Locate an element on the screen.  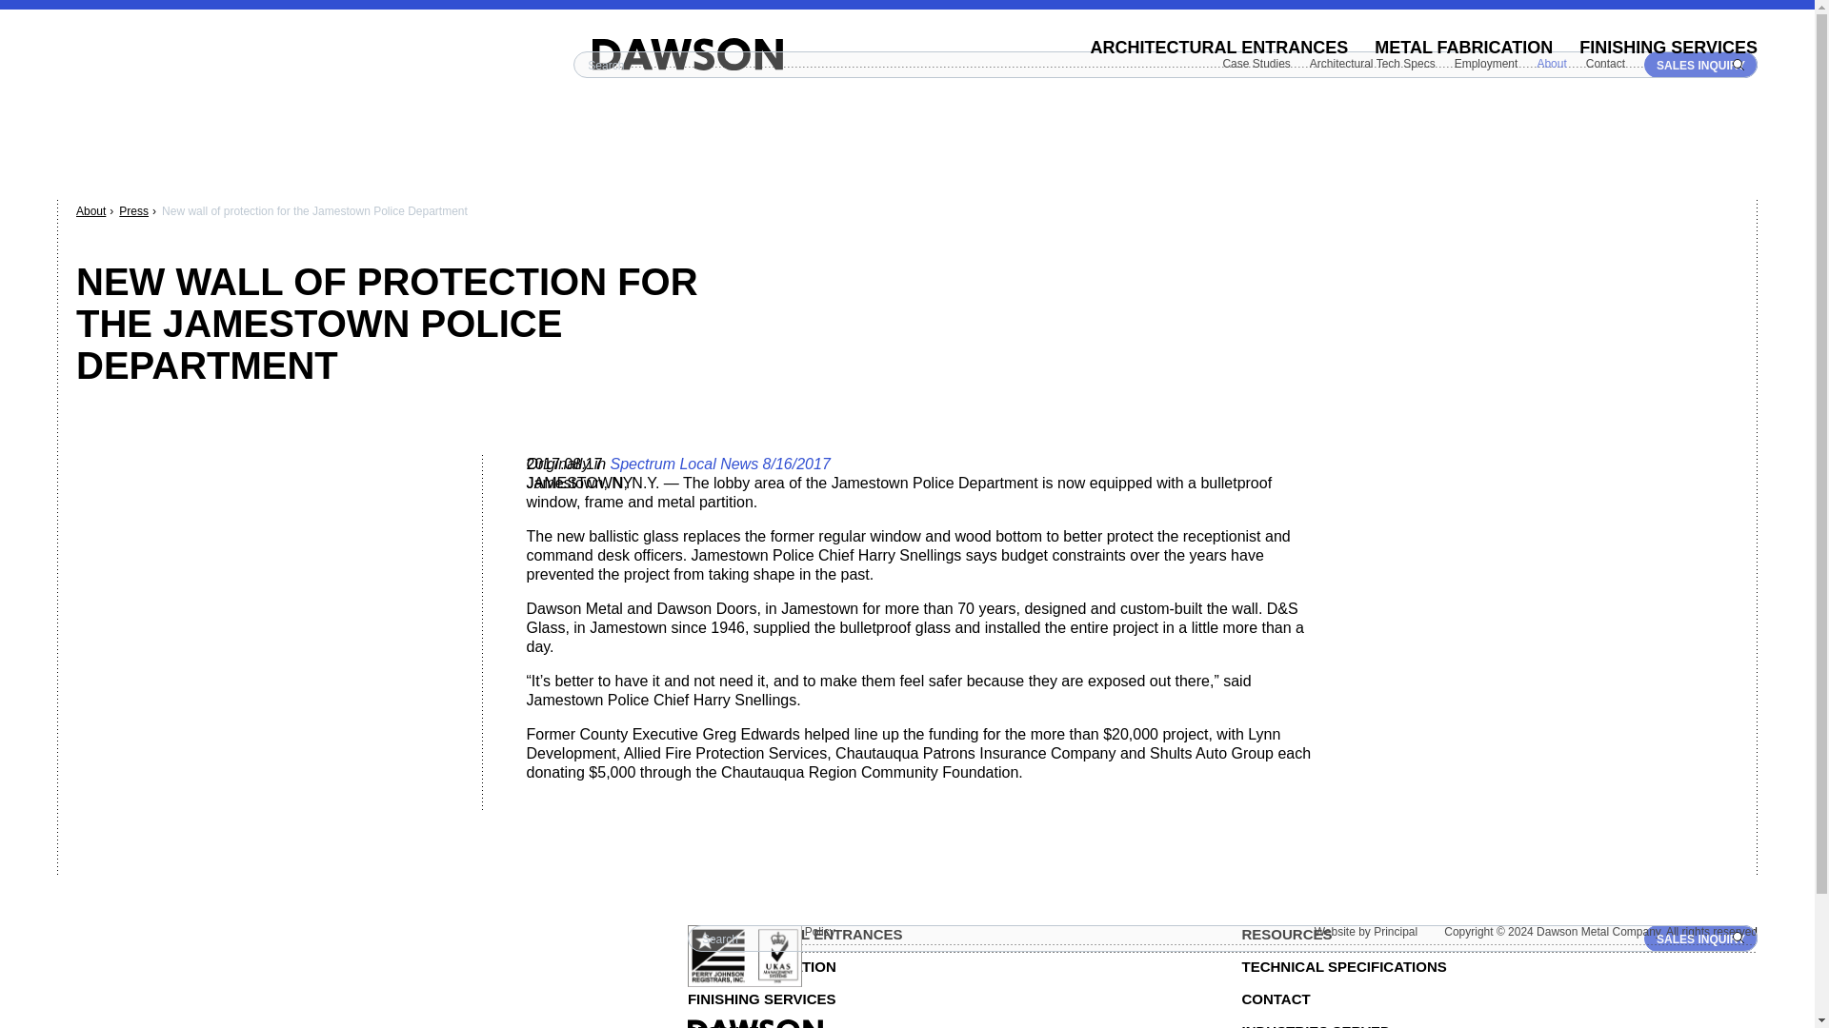
Perry Johnson Registrars, Inc. is located at coordinates (745, 956).